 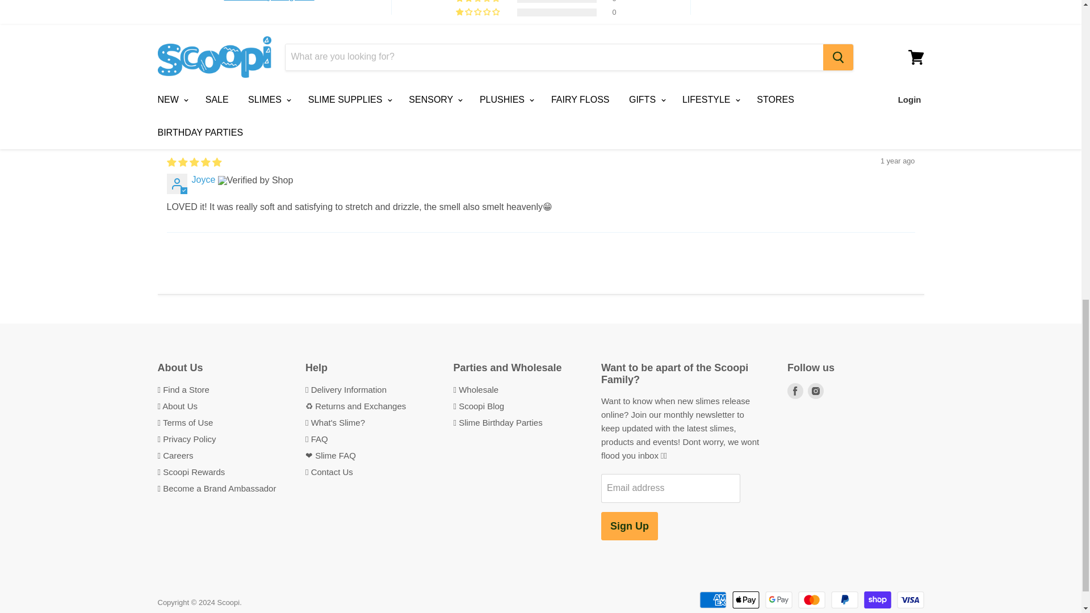 What do you see at coordinates (795, 391) in the screenshot?
I see `Facebook` at bounding box center [795, 391].